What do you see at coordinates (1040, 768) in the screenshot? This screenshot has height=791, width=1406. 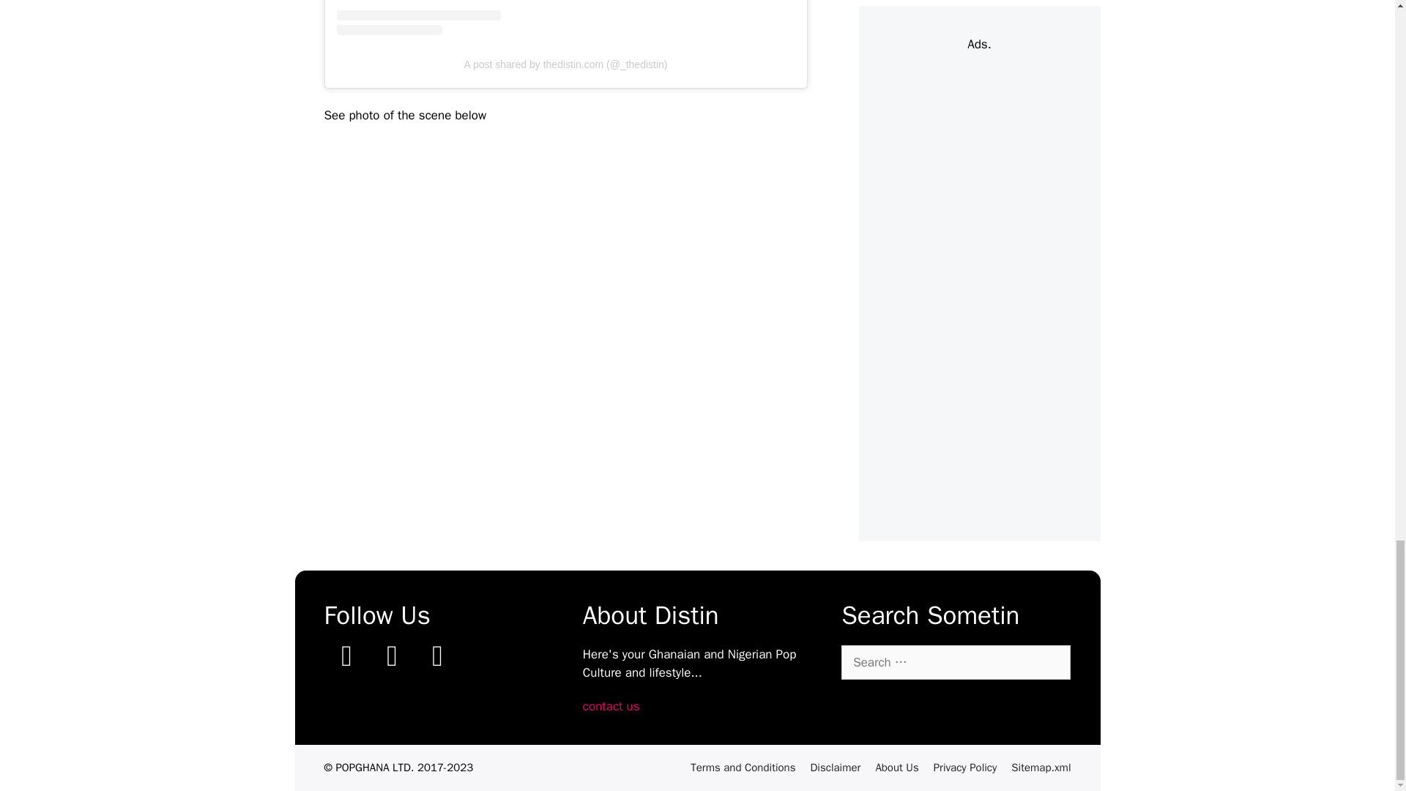 I see `Sitemap.xml` at bounding box center [1040, 768].